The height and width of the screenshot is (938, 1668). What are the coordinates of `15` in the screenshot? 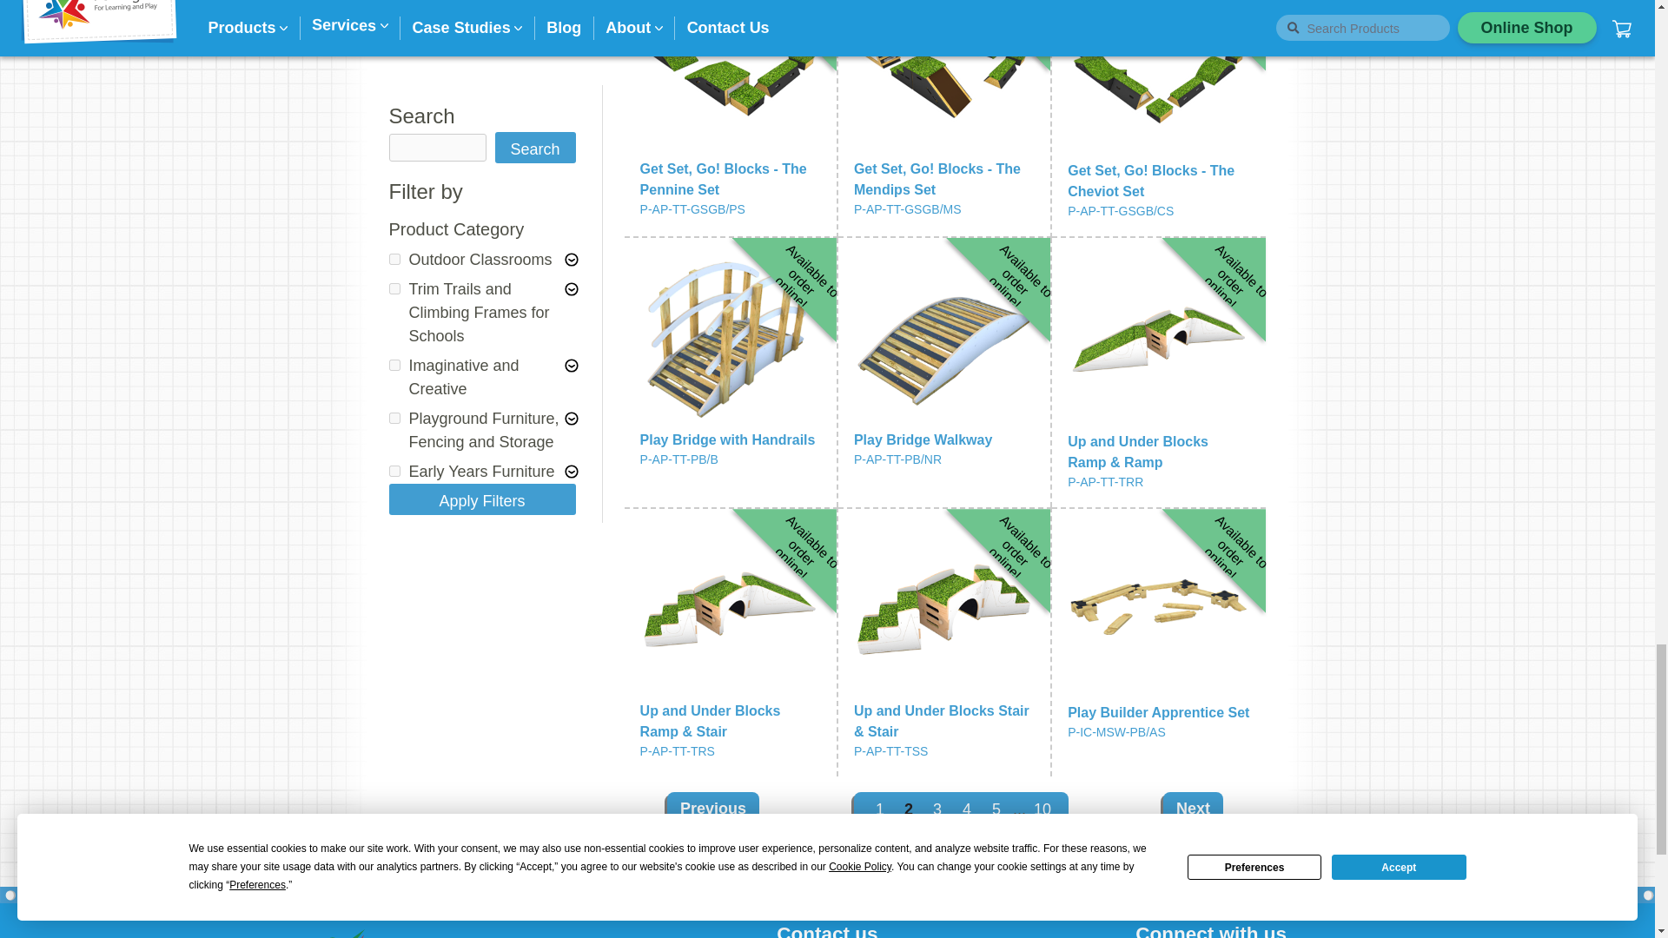 It's located at (394, 247).